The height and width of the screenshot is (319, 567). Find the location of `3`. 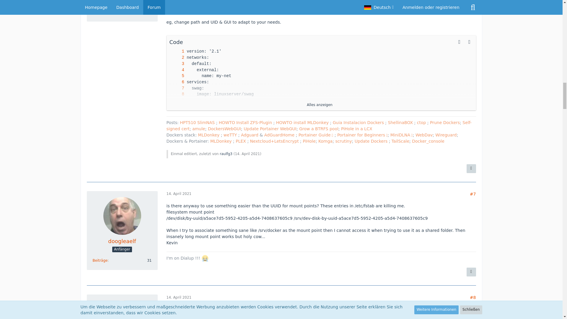

3 is located at coordinates (177, 64).